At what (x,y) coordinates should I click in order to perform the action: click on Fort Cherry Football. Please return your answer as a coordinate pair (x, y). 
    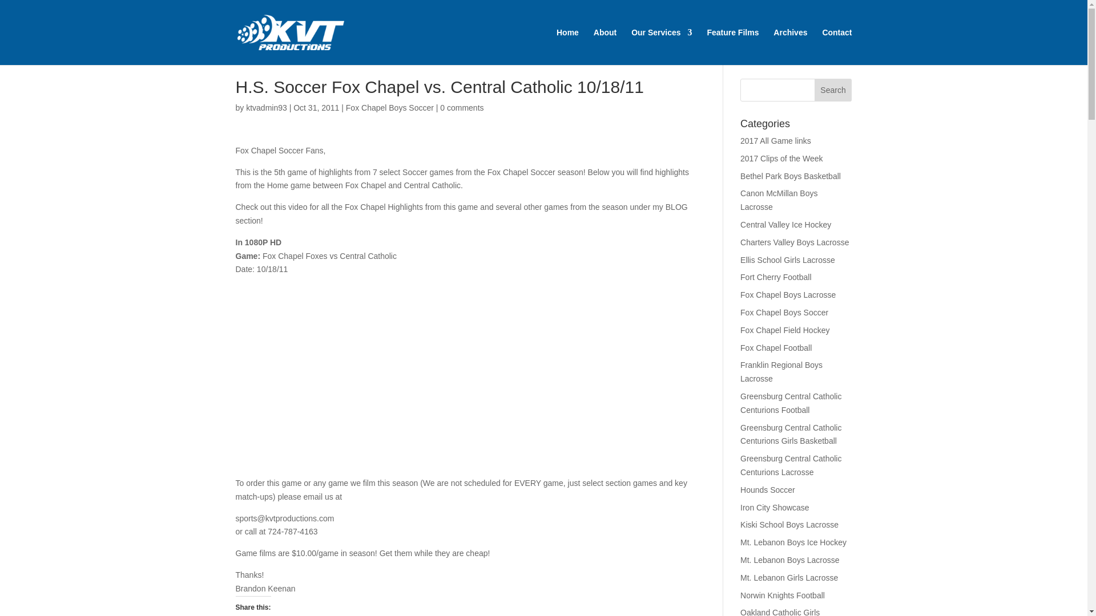
    Looking at the image, I should click on (775, 277).